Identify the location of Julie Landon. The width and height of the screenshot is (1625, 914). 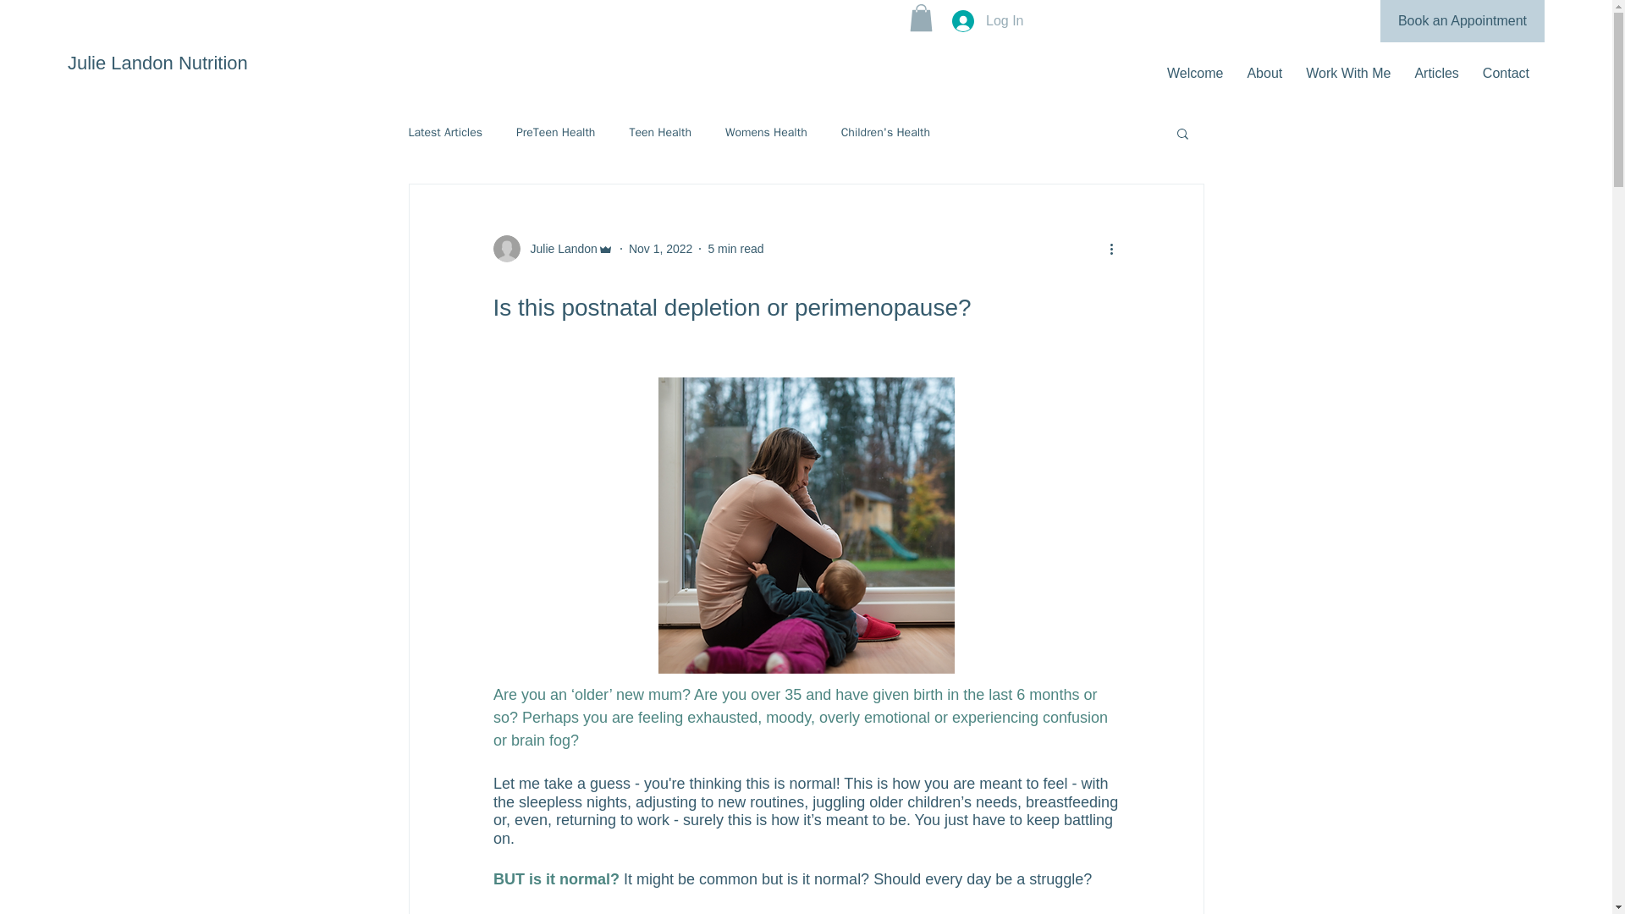
(552, 248).